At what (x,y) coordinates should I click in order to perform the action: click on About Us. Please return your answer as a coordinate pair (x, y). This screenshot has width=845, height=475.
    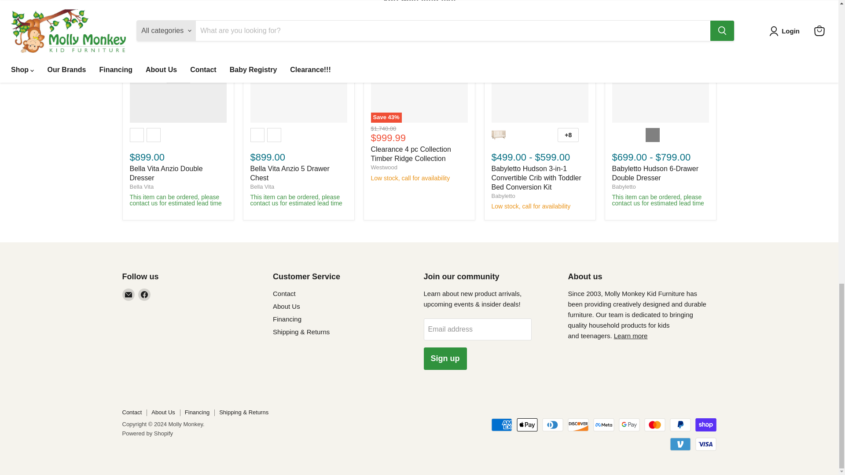
    Looking at the image, I should click on (631, 336).